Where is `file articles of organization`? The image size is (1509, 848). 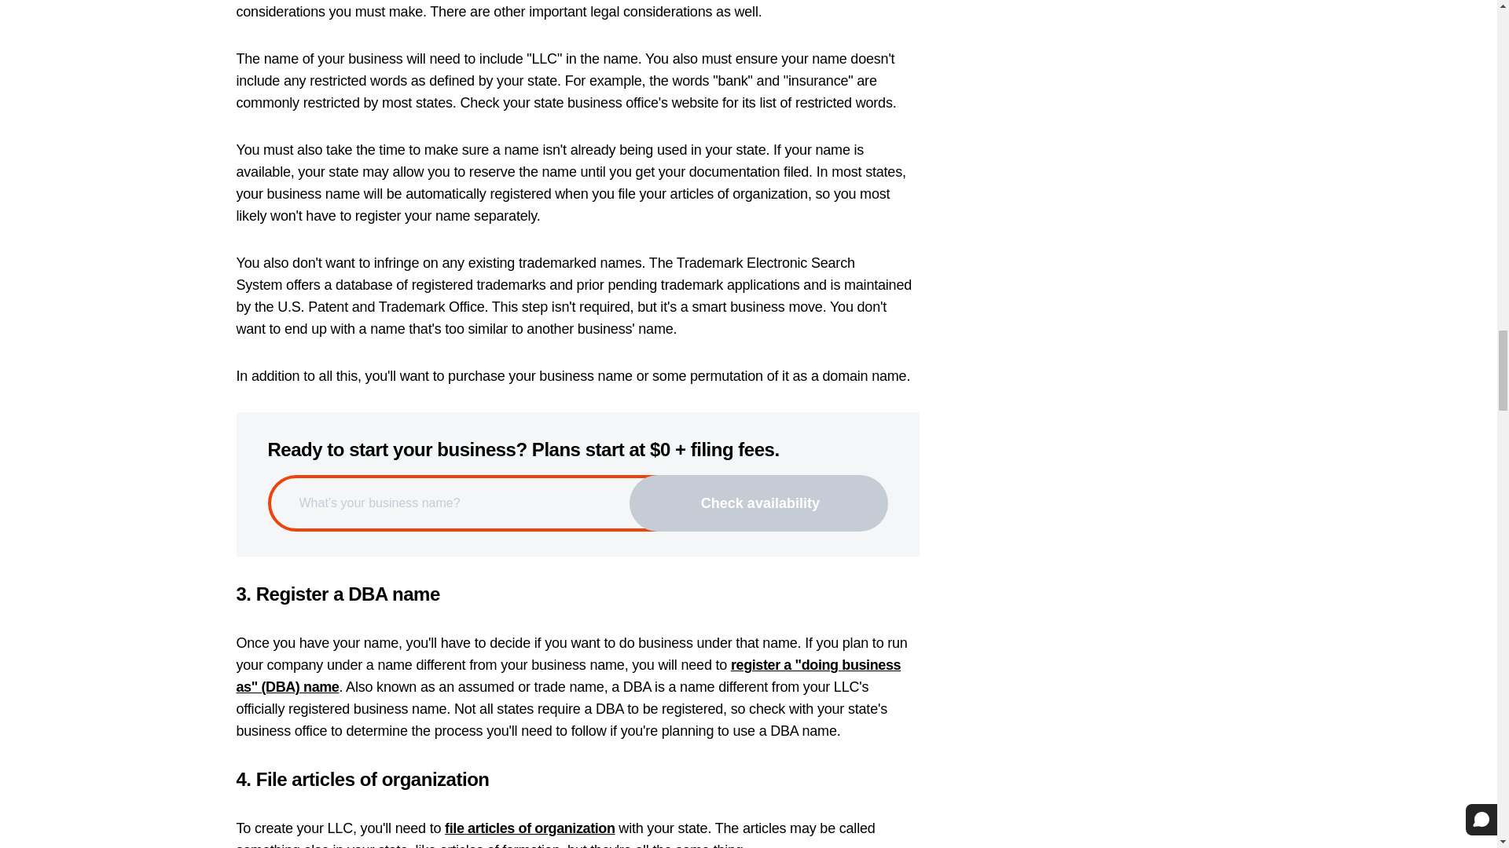
file articles of organization is located at coordinates (530, 828).